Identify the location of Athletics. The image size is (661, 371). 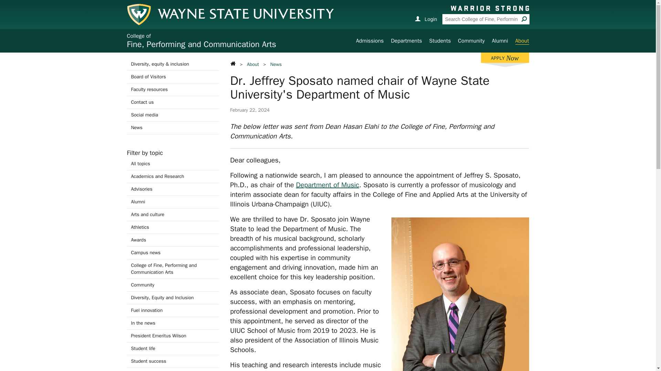
(370, 41).